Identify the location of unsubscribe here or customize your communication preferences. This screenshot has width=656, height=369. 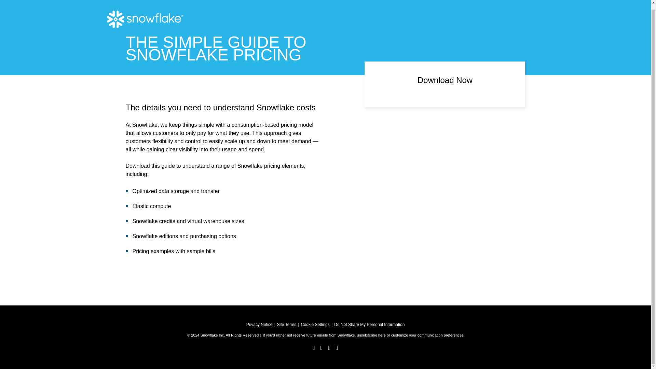
(410, 335).